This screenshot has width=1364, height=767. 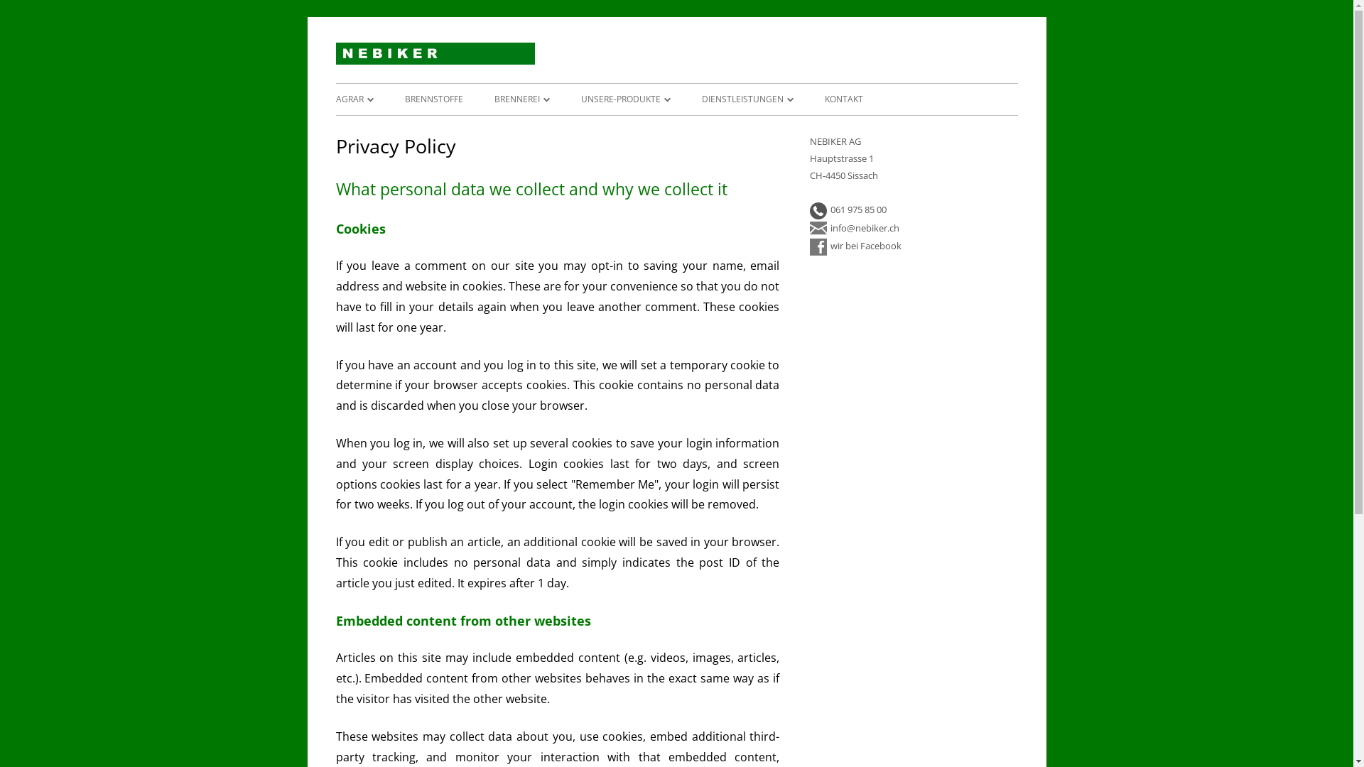 What do you see at coordinates (626, 99) in the screenshot?
I see `UNSERE-PRODUKTE` at bounding box center [626, 99].